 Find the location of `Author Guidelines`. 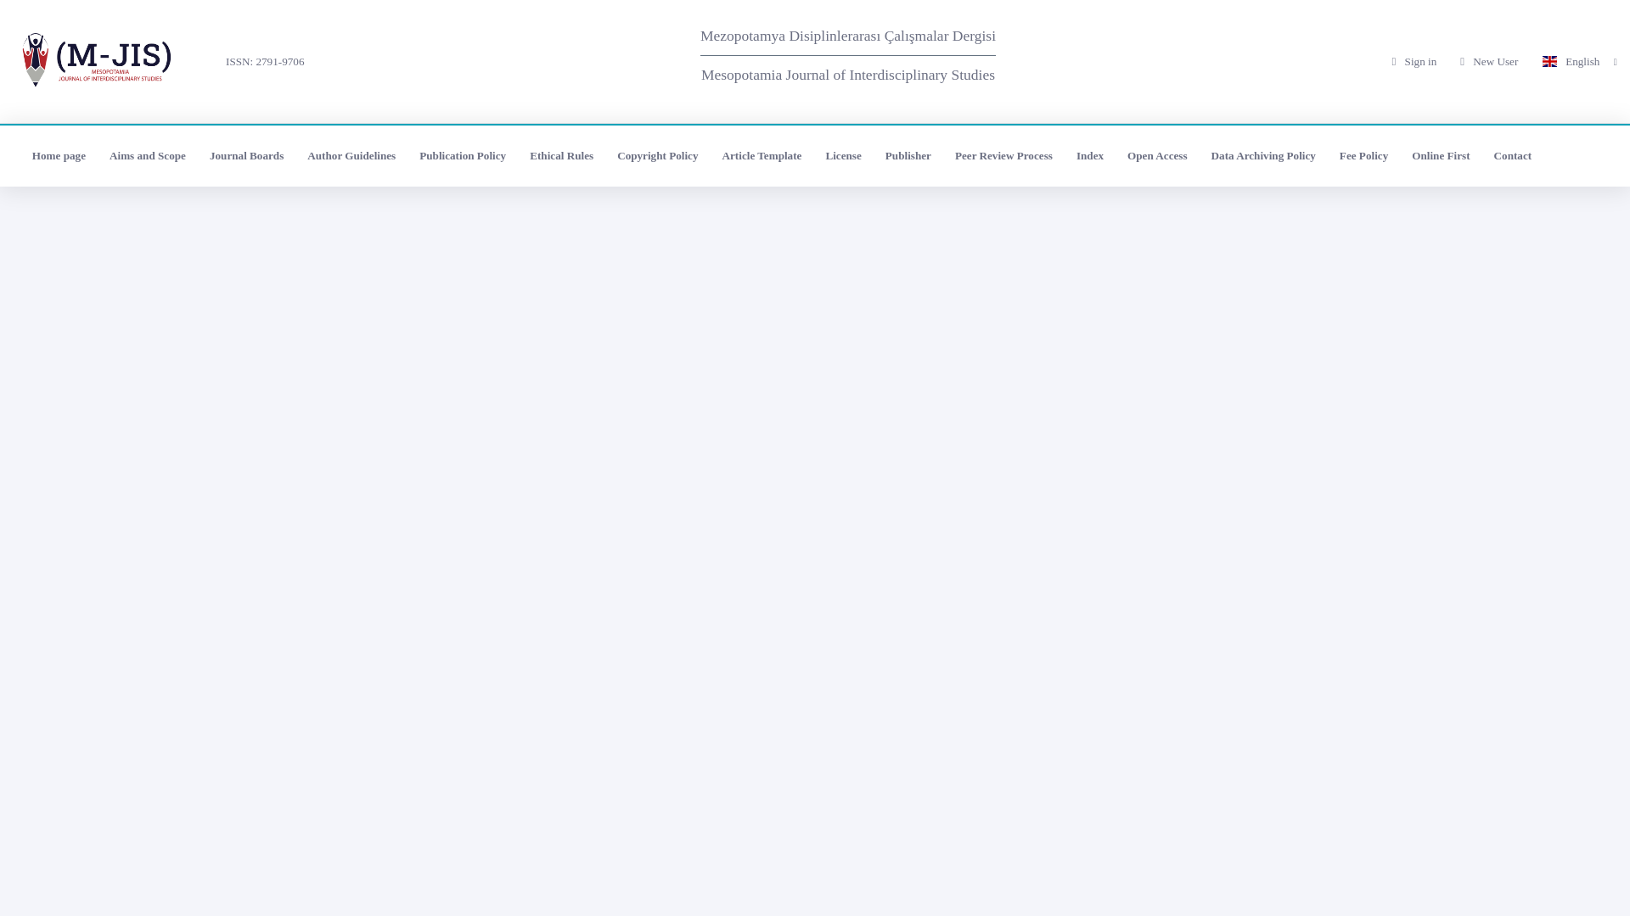

Author Guidelines is located at coordinates (351, 156).